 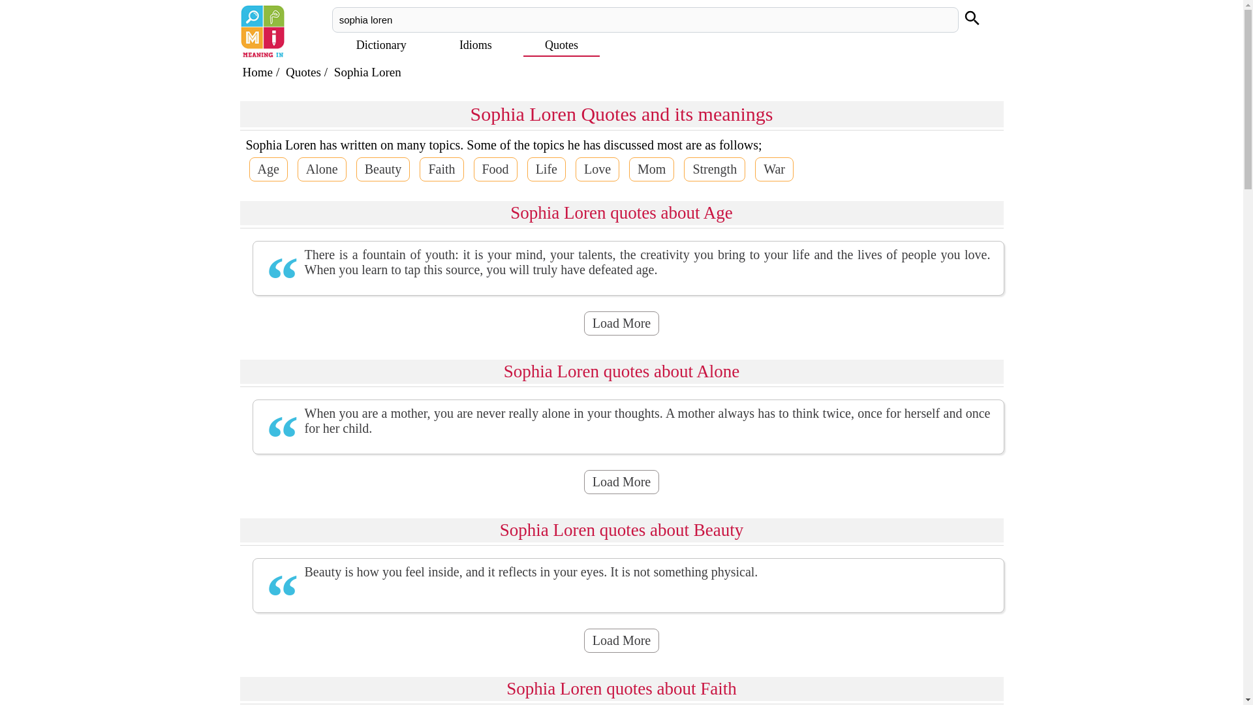 What do you see at coordinates (547, 168) in the screenshot?
I see `Life` at bounding box center [547, 168].